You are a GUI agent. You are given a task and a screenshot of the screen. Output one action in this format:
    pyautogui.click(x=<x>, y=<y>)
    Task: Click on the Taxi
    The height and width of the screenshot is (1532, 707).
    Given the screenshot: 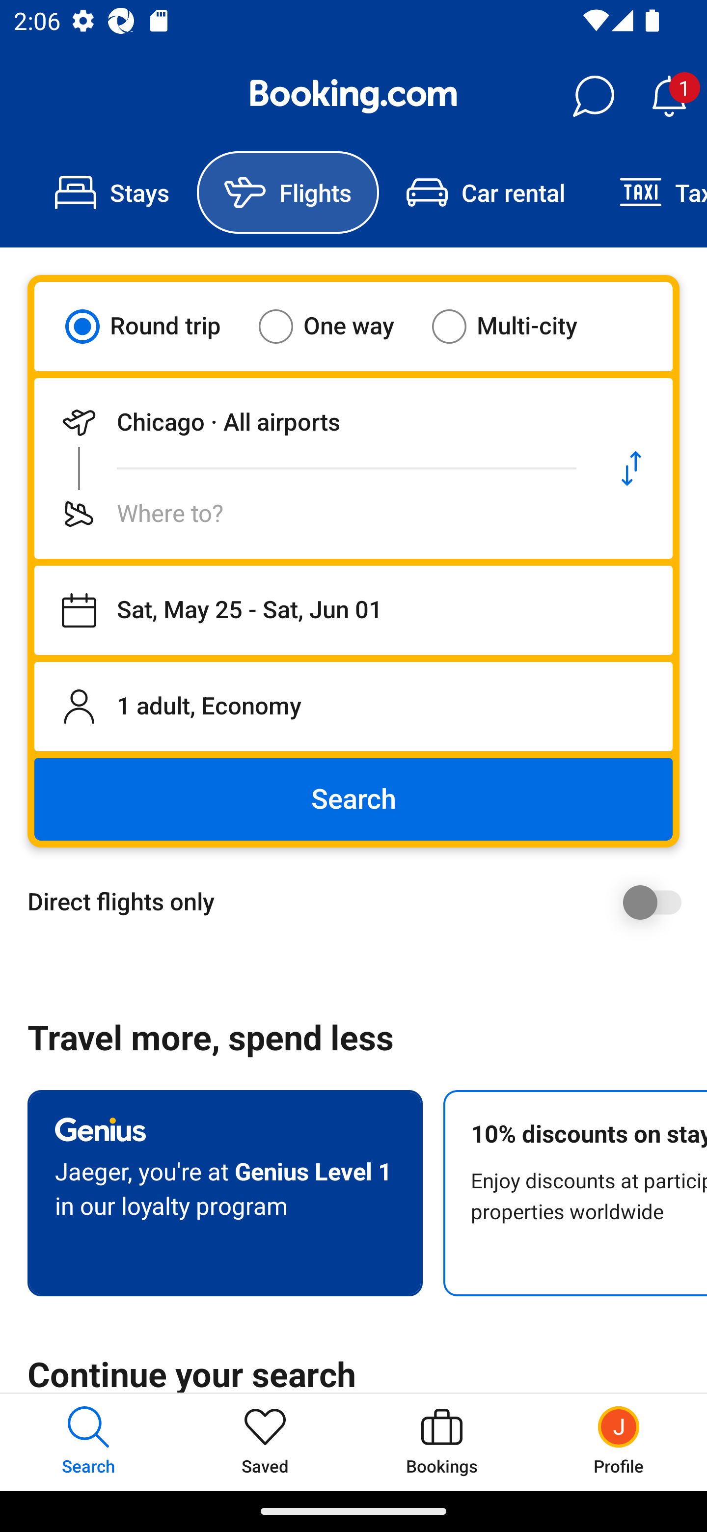 What is the action you would take?
    pyautogui.click(x=650, y=192)
    